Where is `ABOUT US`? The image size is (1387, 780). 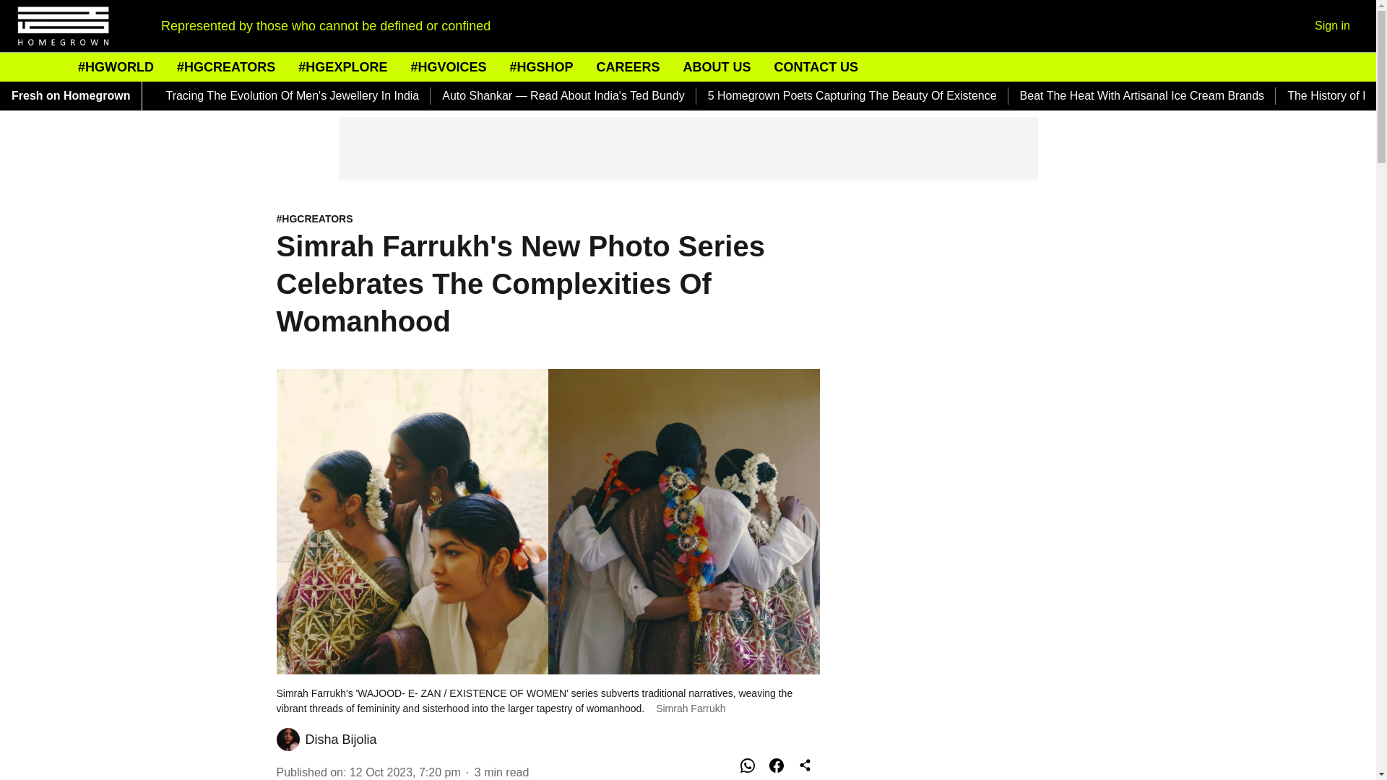 ABOUT US is located at coordinates (716, 66).